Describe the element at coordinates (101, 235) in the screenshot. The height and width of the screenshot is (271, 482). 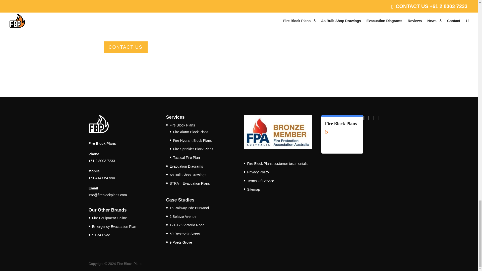
I see `STRA Evac` at that location.